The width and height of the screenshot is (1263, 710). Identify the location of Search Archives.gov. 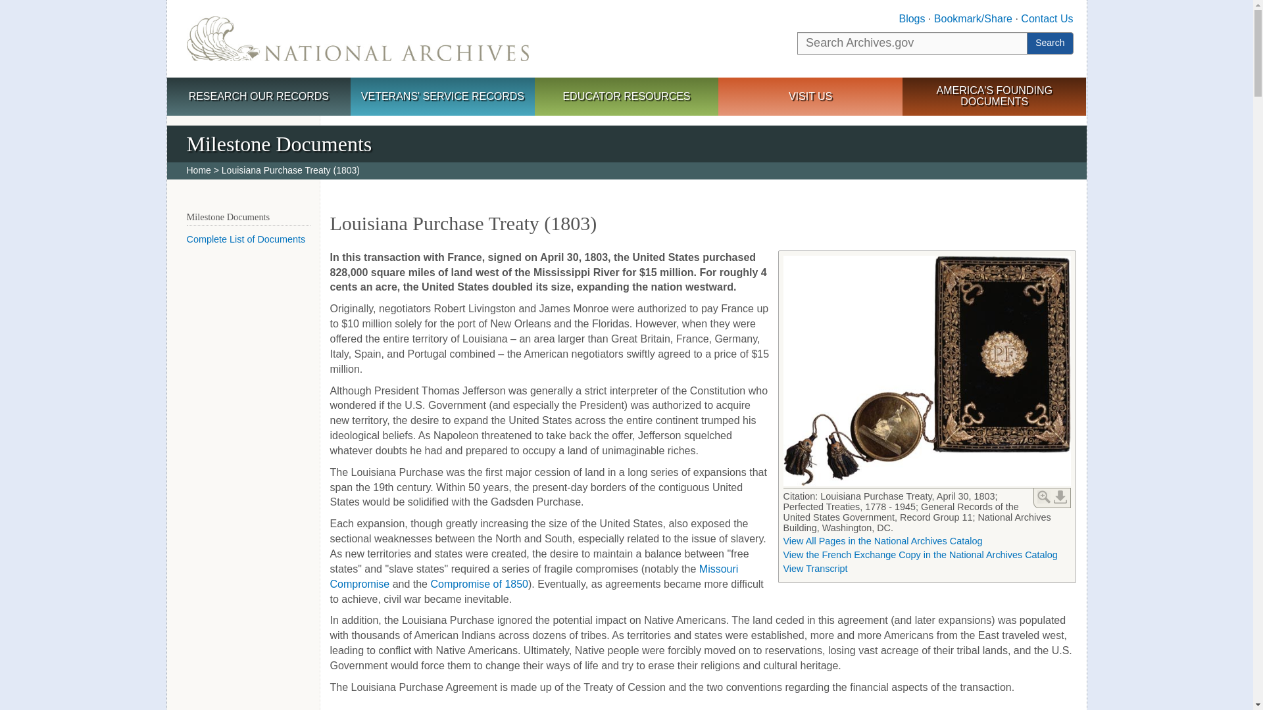
(912, 43).